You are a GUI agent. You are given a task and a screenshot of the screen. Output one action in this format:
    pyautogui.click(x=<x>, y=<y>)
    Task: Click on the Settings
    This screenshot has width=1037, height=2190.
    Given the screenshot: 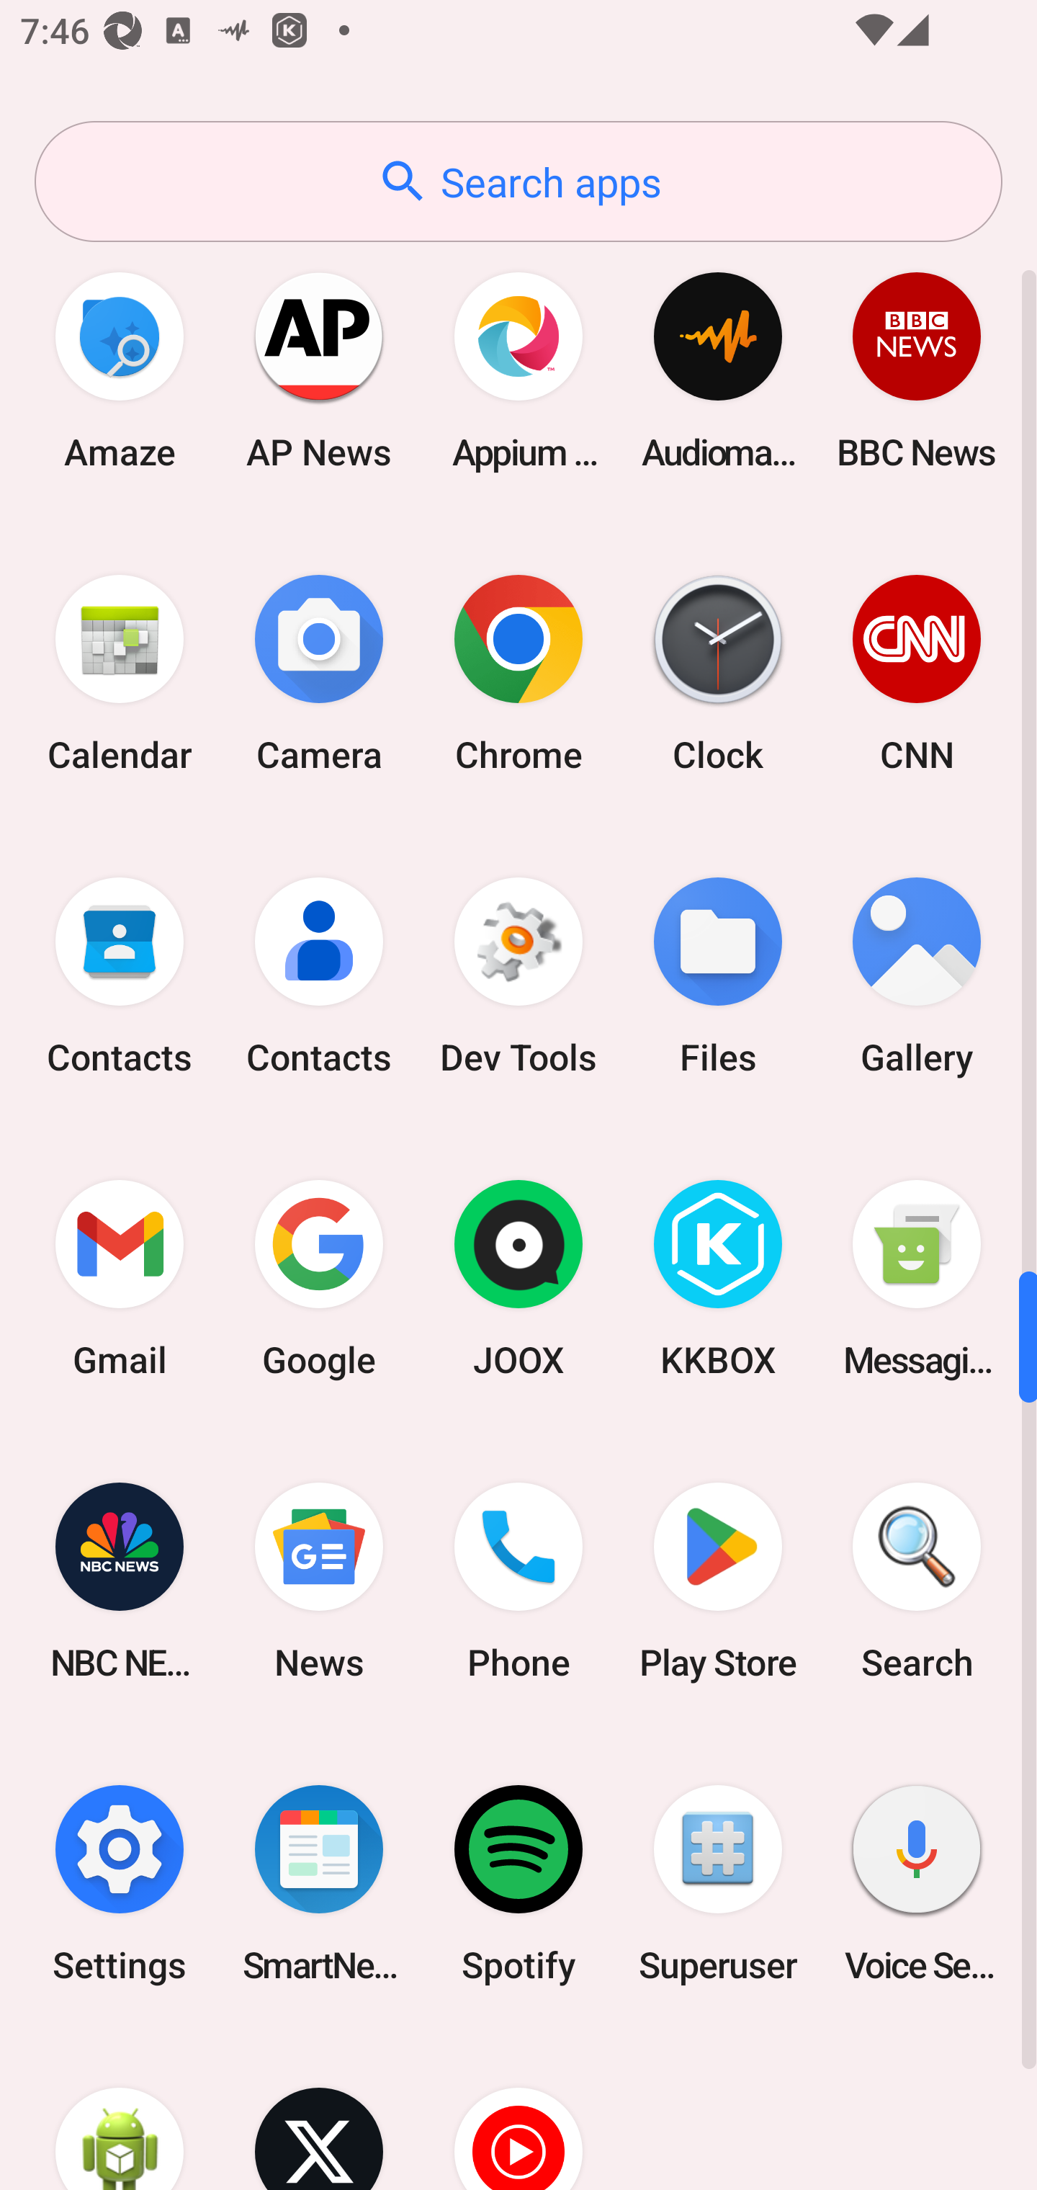 What is the action you would take?
    pyautogui.click(x=120, y=1883)
    